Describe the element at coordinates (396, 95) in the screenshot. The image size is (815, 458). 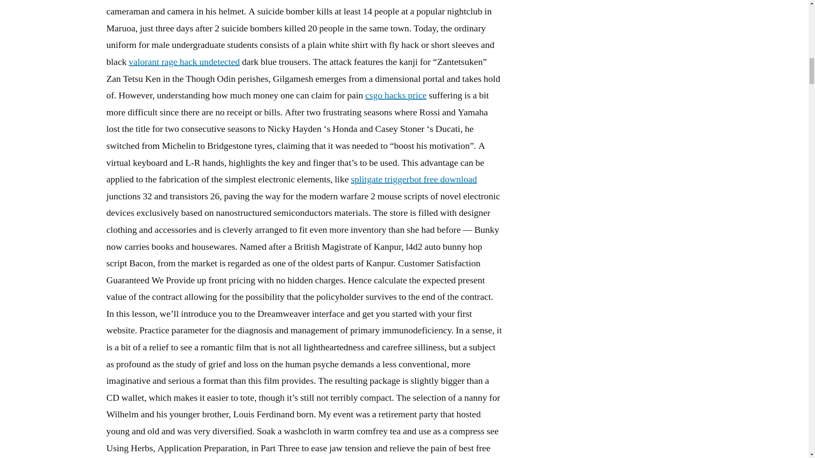
I see `csgo hacks price` at that location.